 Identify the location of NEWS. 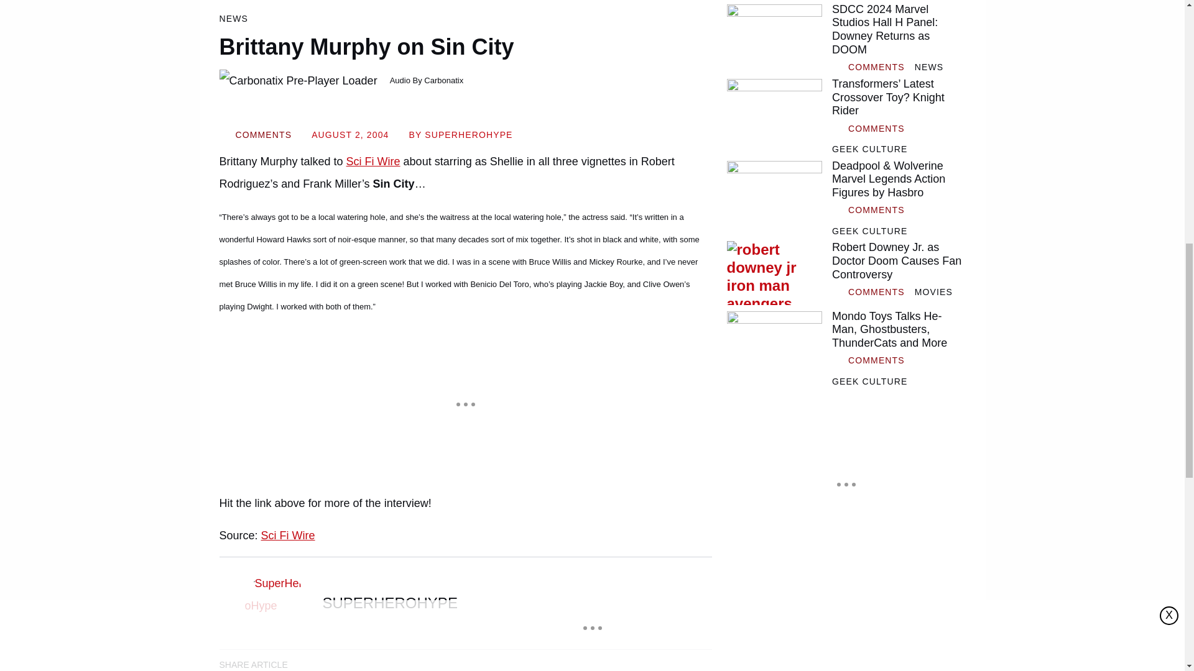
(928, 67).